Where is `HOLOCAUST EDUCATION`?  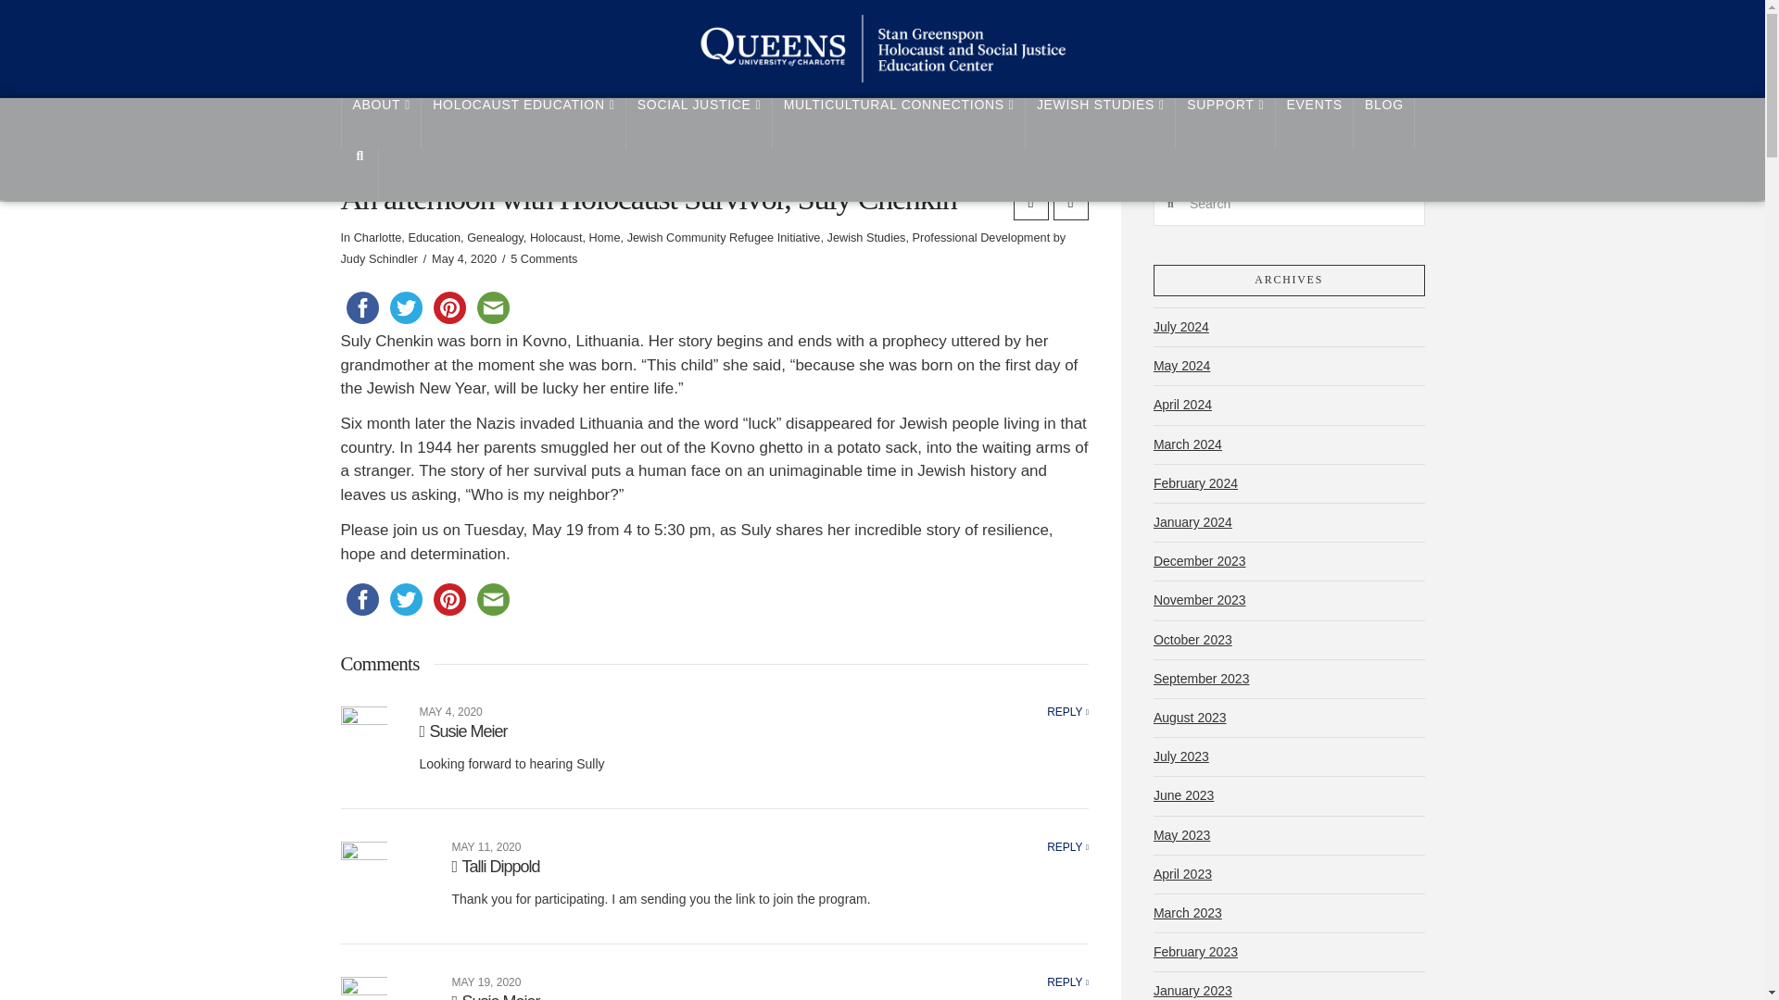
HOLOCAUST EDUCATION is located at coordinates (524, 122).